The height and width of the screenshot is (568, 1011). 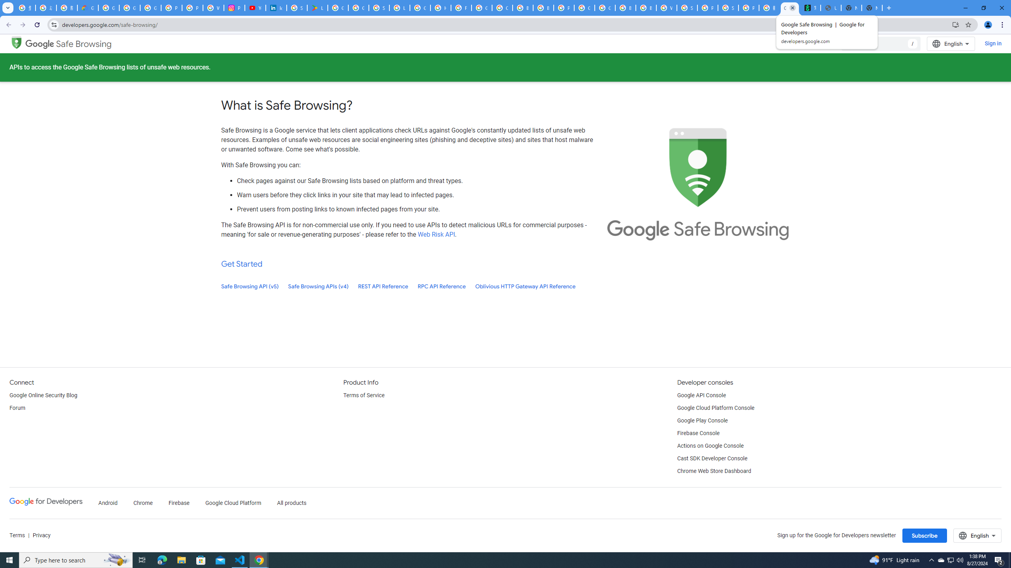 What do you see at coordinates (383, 286) in the screenshot?
I see `REST API Reference` at bounding box center [383, 286].